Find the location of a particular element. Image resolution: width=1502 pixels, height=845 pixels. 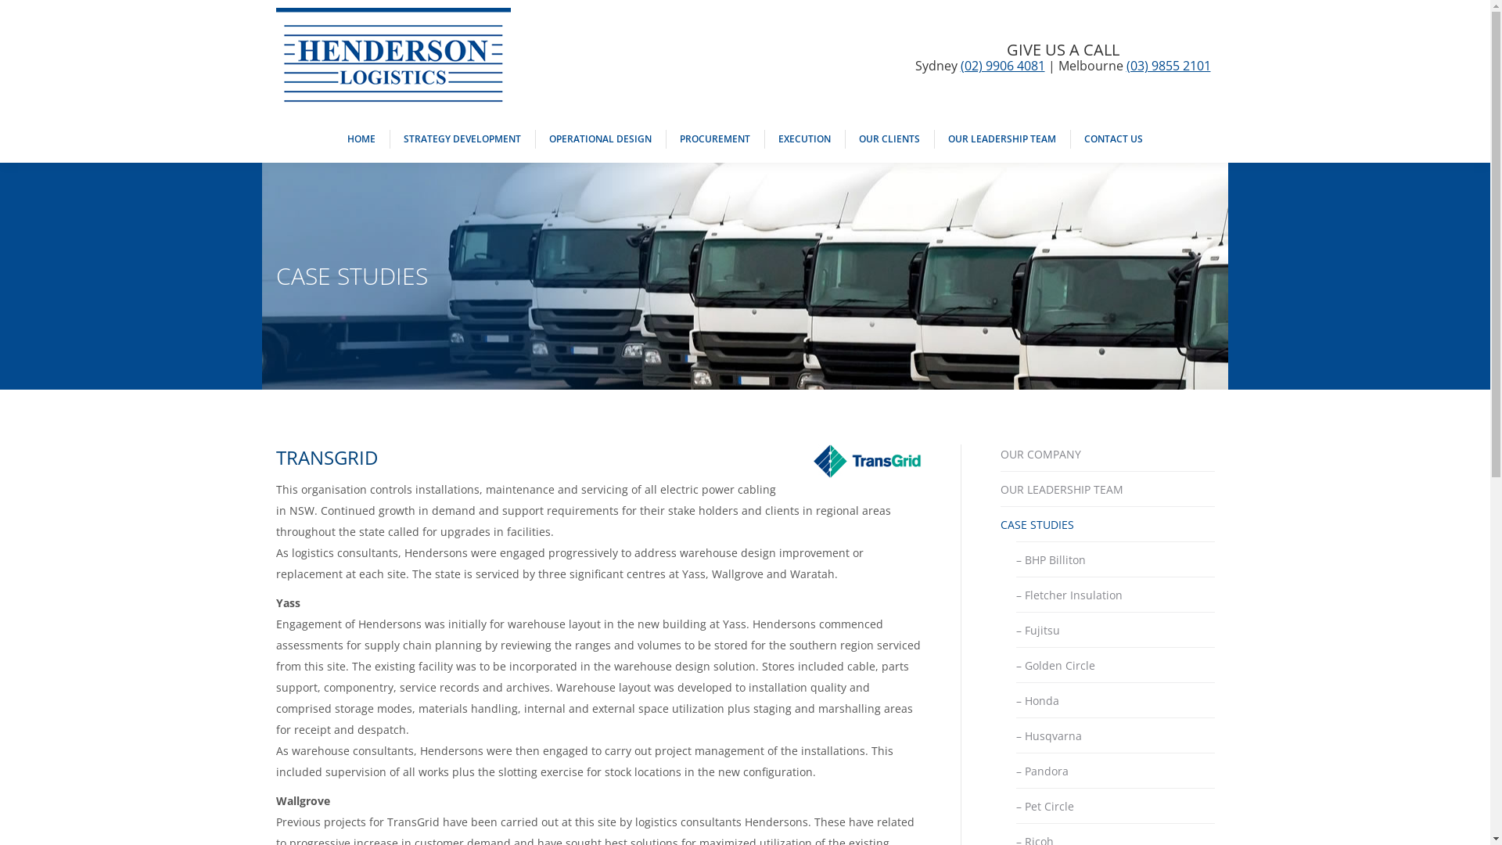

OUR LEADERSHIP TEAM is located at coordinates (1002, 139).